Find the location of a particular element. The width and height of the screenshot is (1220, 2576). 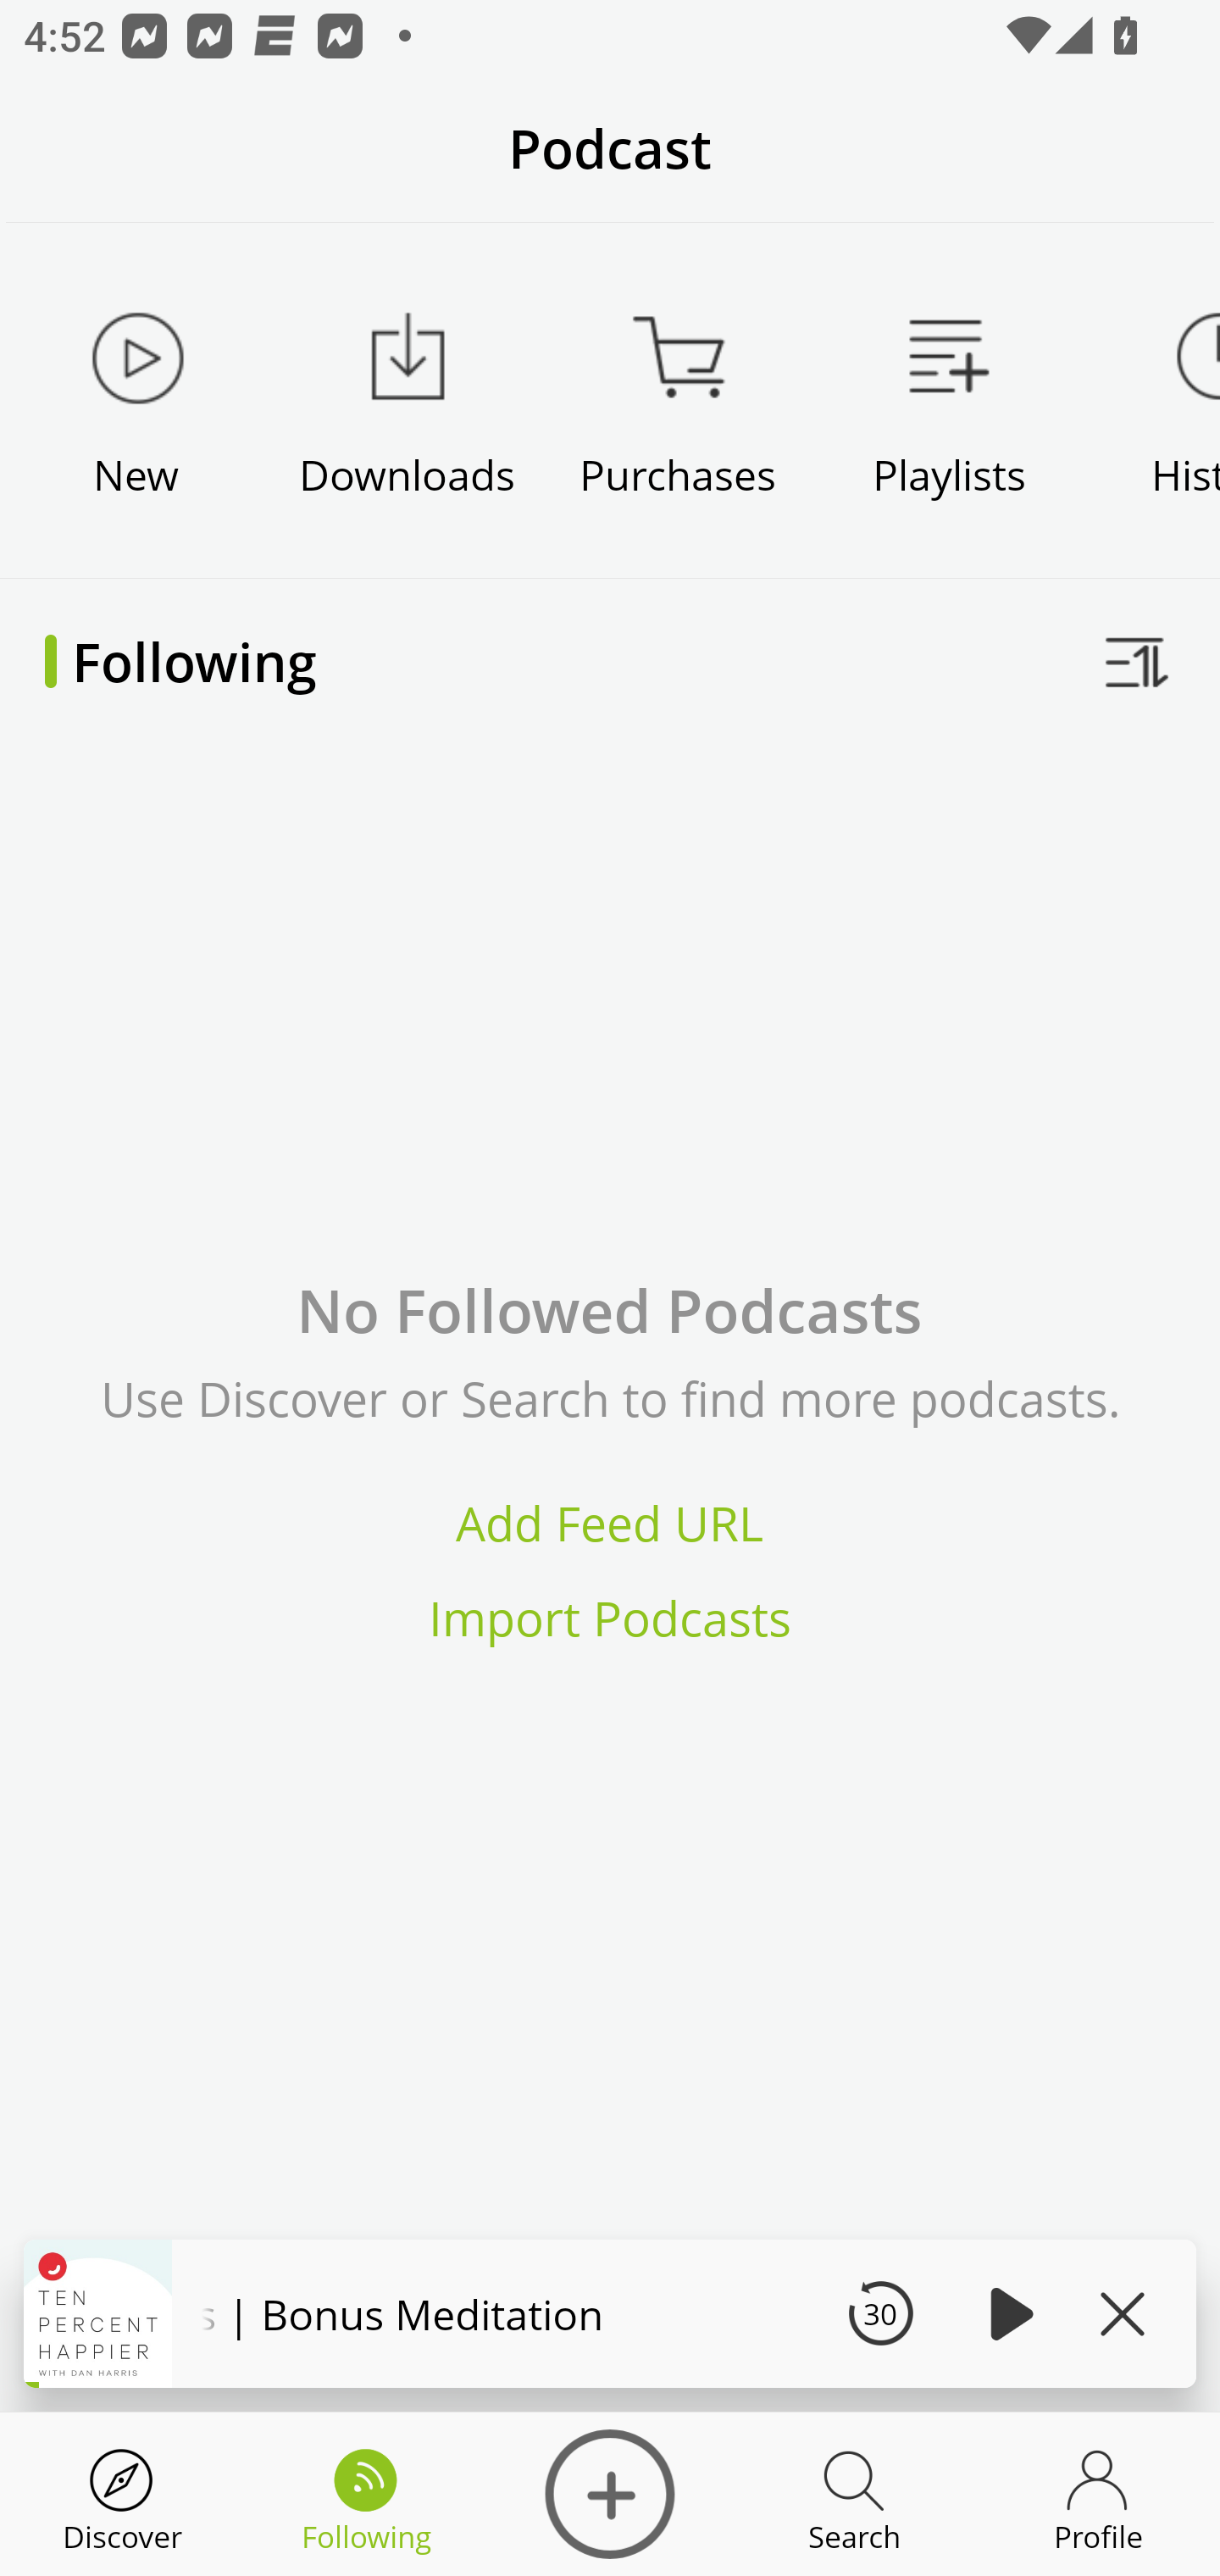

Discover is located at coordinates (610, 2495).